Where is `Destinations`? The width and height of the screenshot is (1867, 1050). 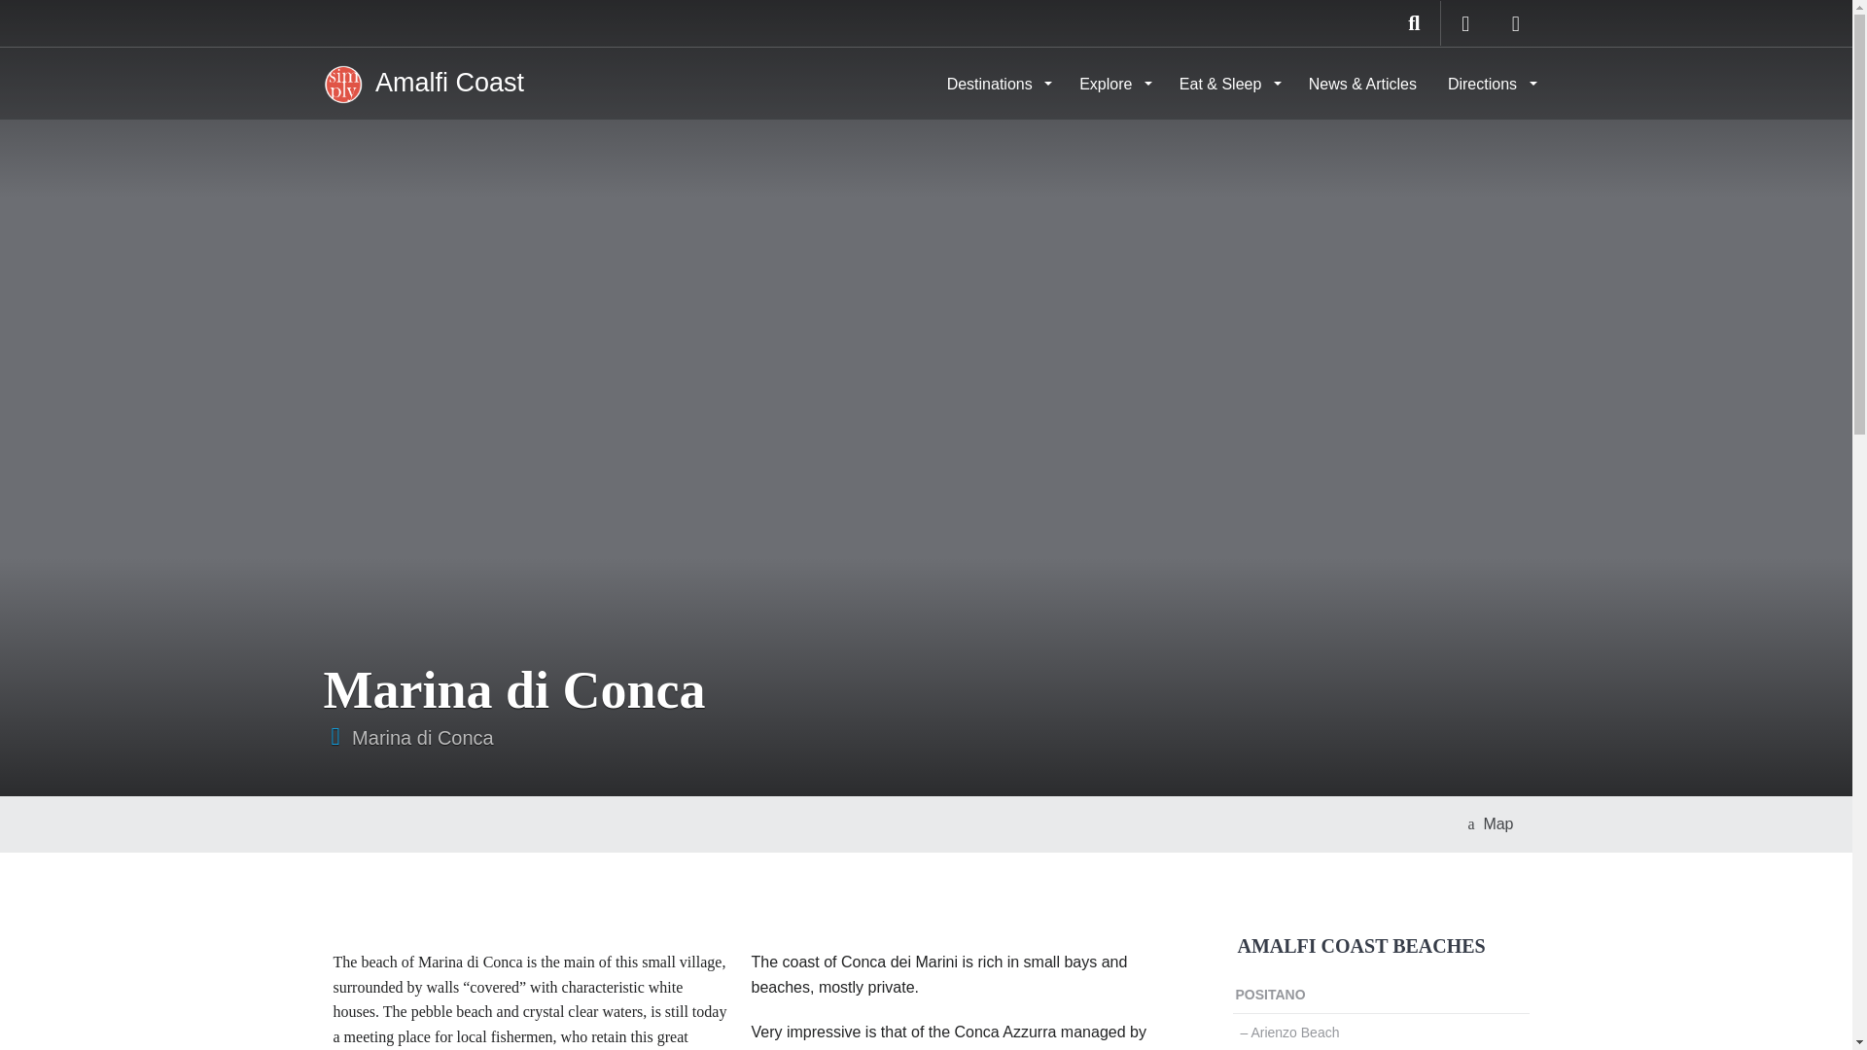
Destinations is located at coordinates (998, 84).